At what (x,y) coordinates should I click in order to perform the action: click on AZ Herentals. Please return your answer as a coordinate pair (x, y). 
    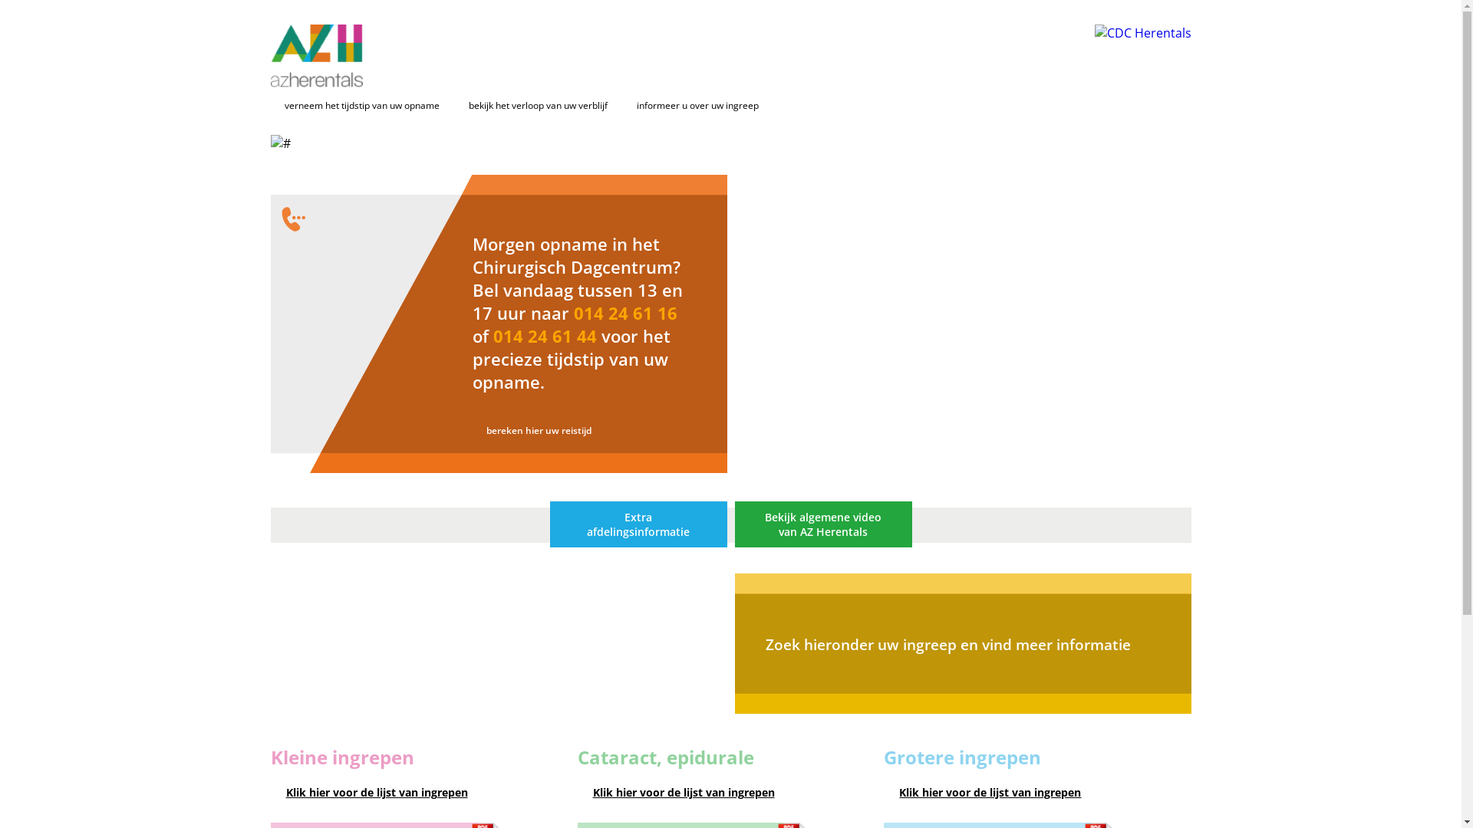
    Looking at the image, I should click on (316, 56).